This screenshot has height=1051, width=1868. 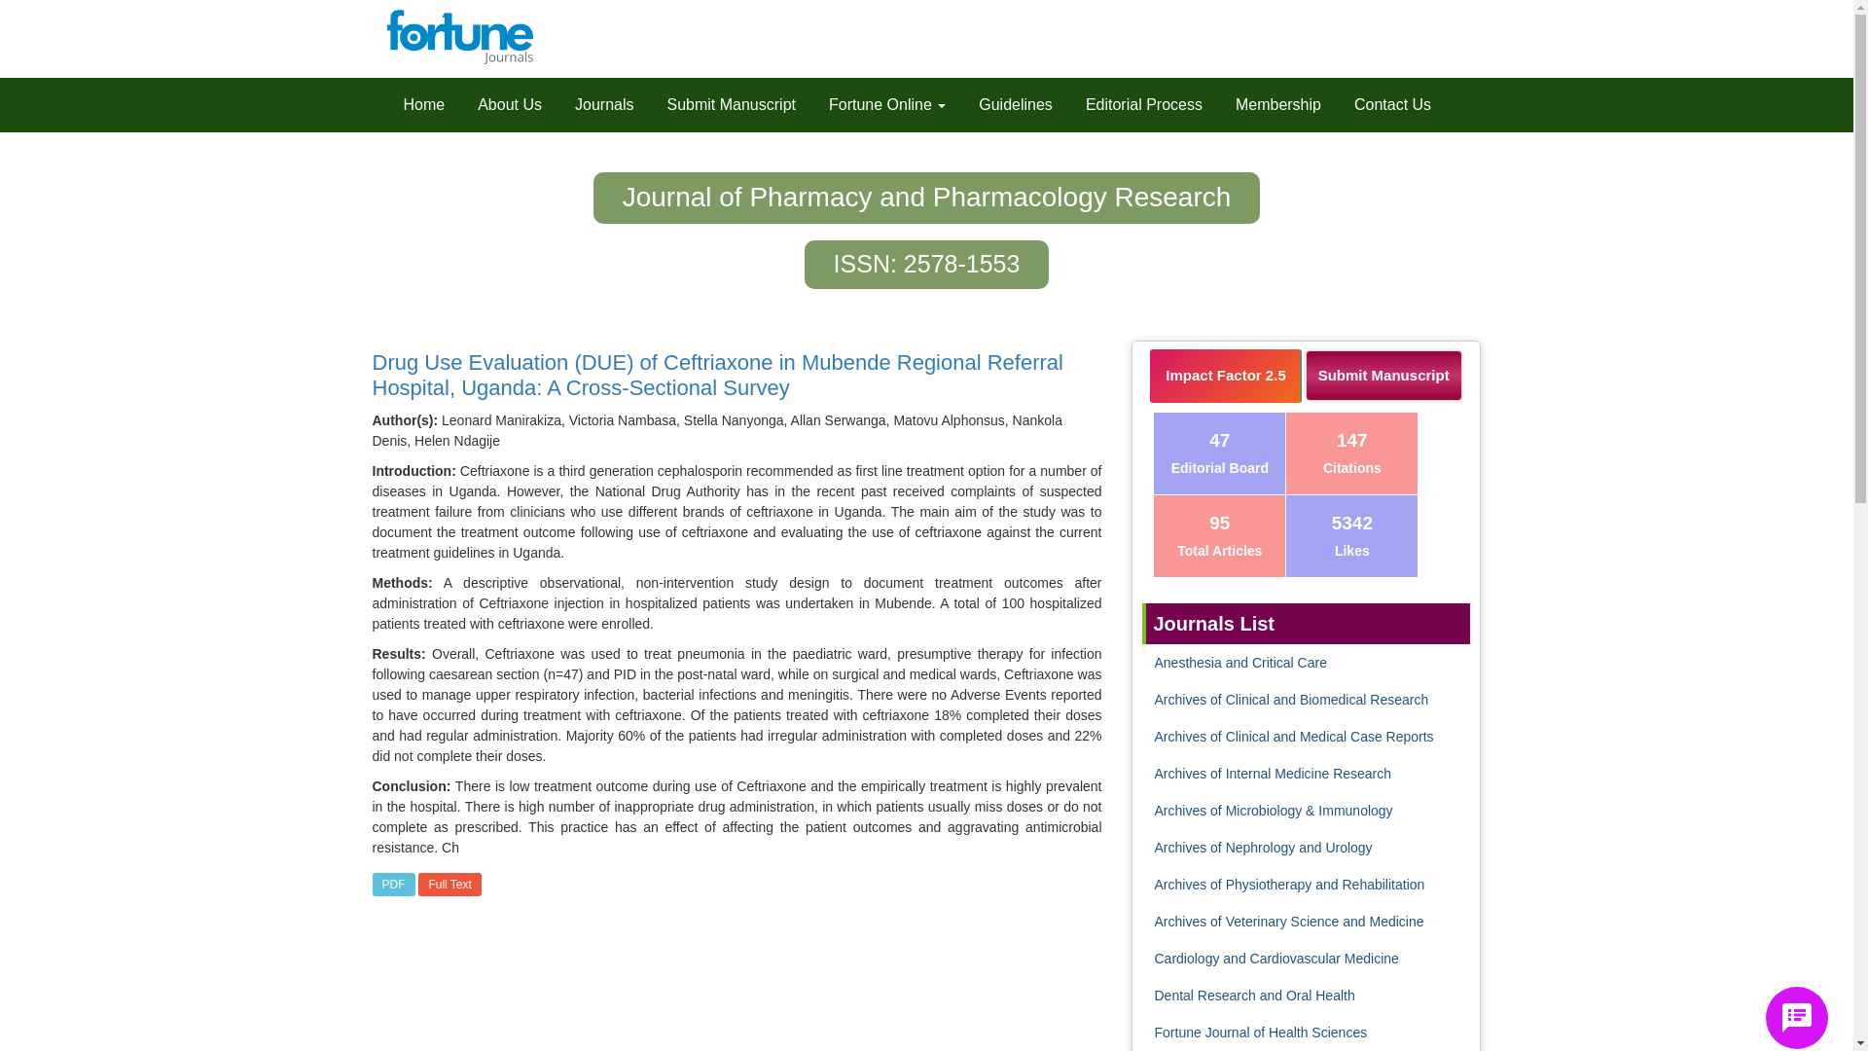 What do you see at coordinates (1383, 375) in the screenshot?
I see `Submit Manuscript` at bounding box center [1383, 375].